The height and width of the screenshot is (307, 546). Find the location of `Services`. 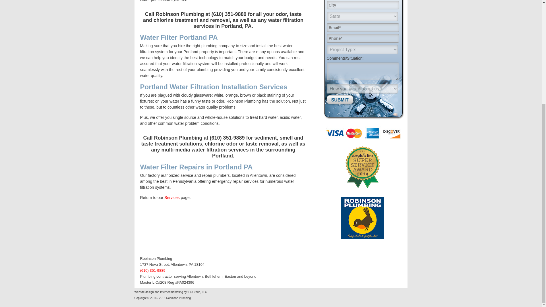

Services is located at coordinates (172, 197).